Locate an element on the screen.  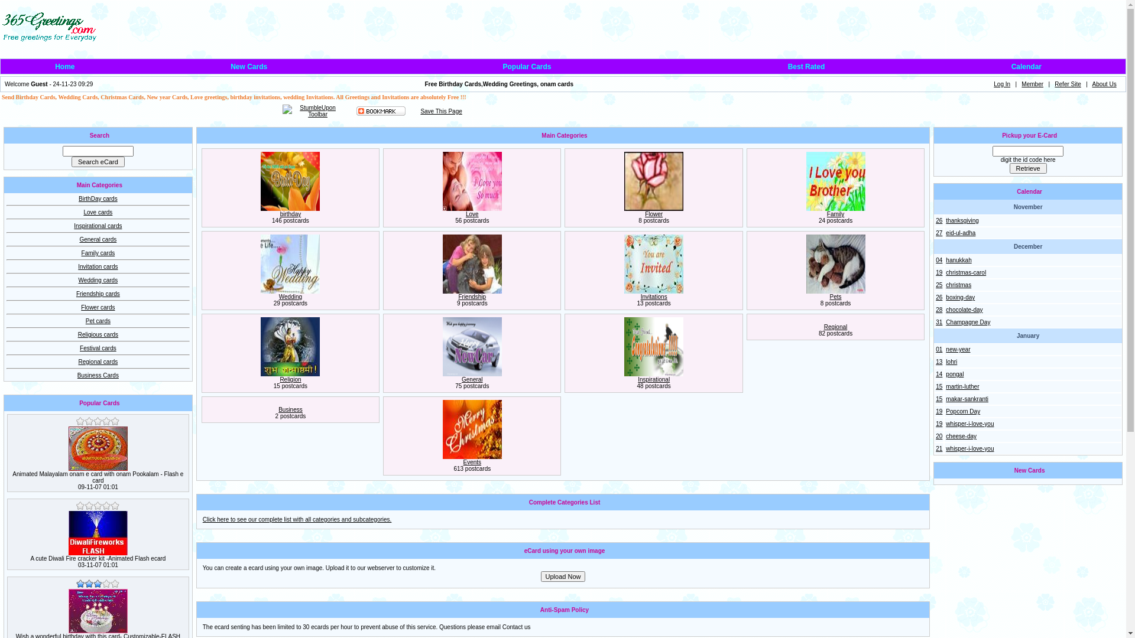
General is located at coordinates (472, 379).